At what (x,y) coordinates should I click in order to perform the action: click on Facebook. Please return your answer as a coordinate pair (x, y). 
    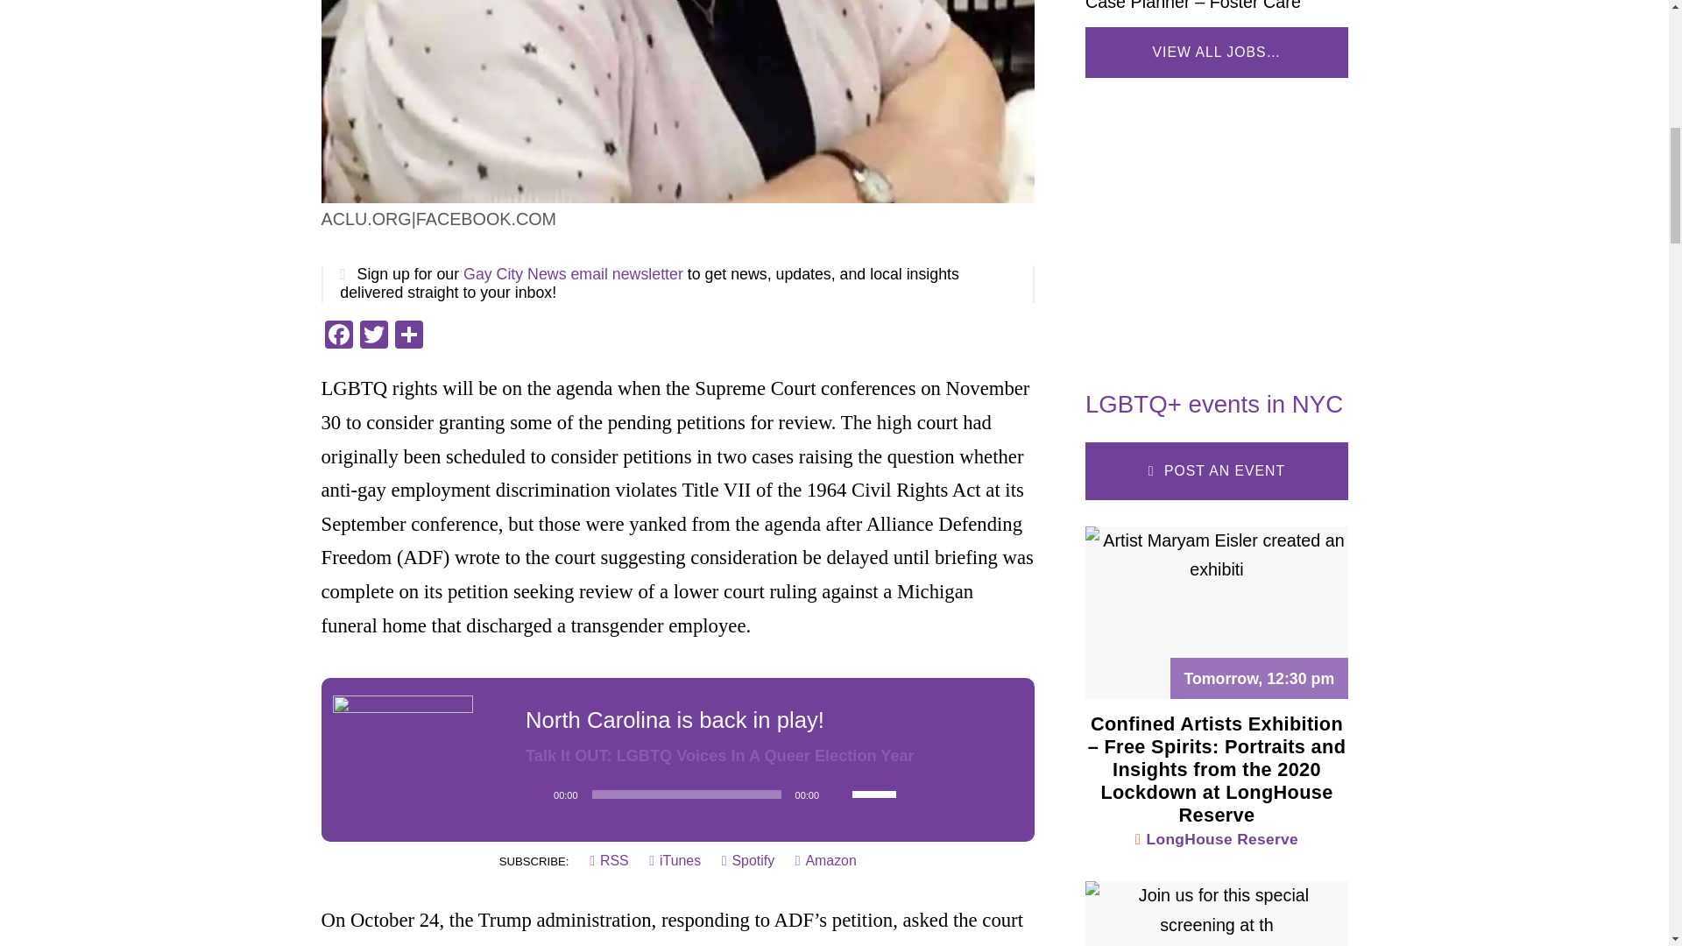
    Looking at the image, I should click on (338, 336).